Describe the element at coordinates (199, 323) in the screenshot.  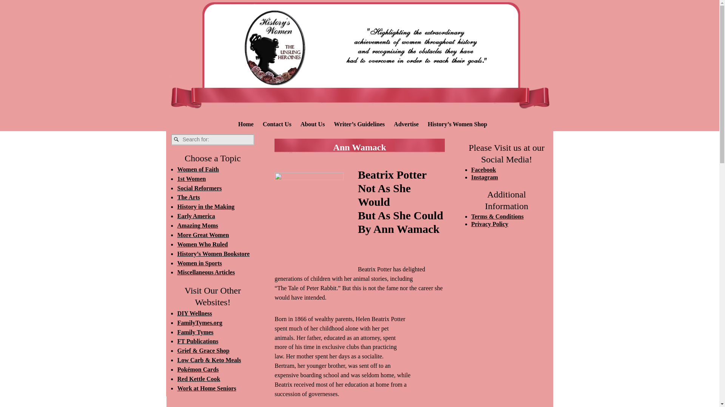
I see `FamilyTymes.org` at that location.